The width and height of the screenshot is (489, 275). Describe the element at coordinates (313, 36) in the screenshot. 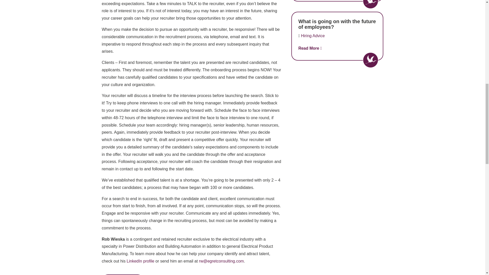

I see `Hiring Advice` at that location.